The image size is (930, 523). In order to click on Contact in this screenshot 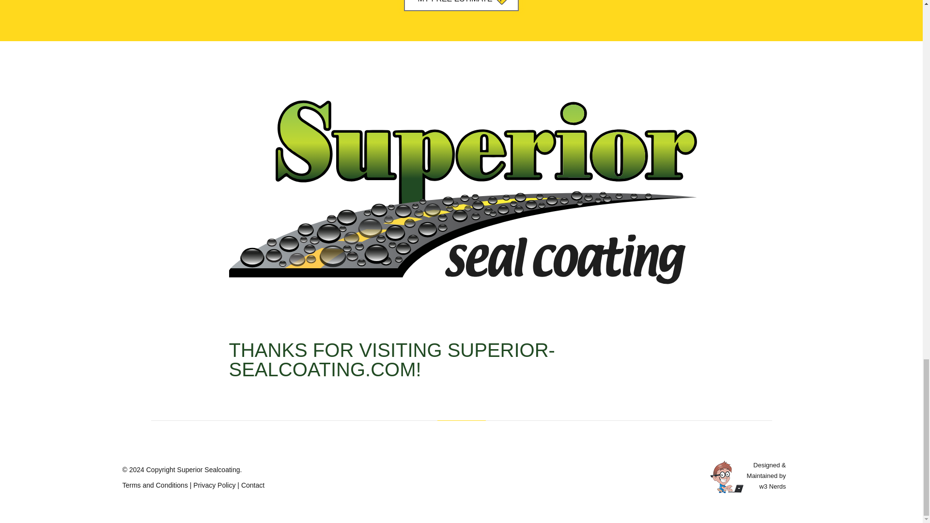, I will do `click(252, 485)`.